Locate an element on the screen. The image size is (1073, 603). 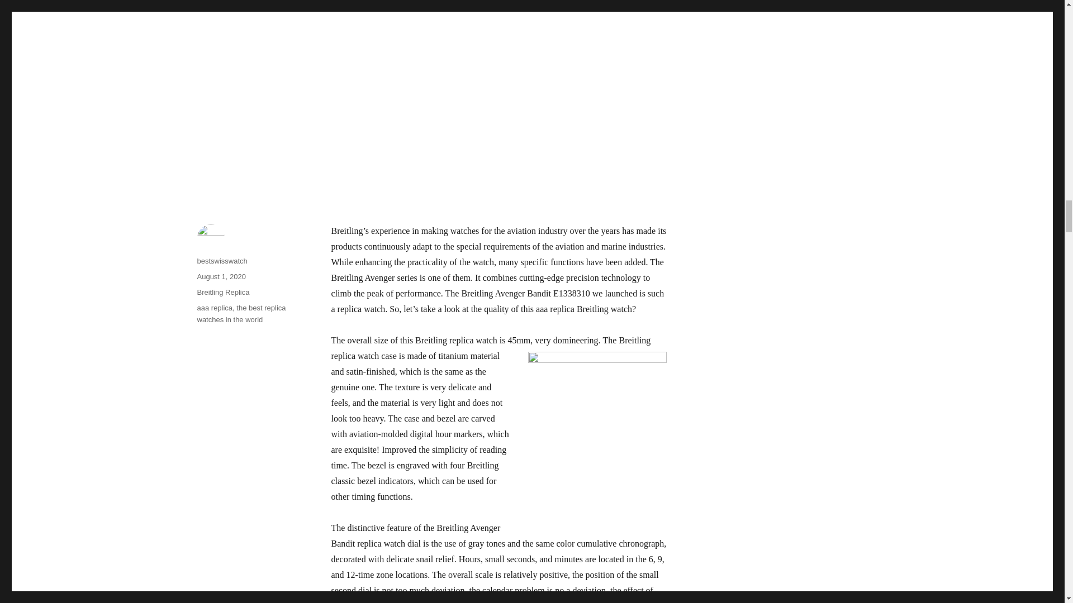
the best replica watches in the world is located at coordinates (240, 314).